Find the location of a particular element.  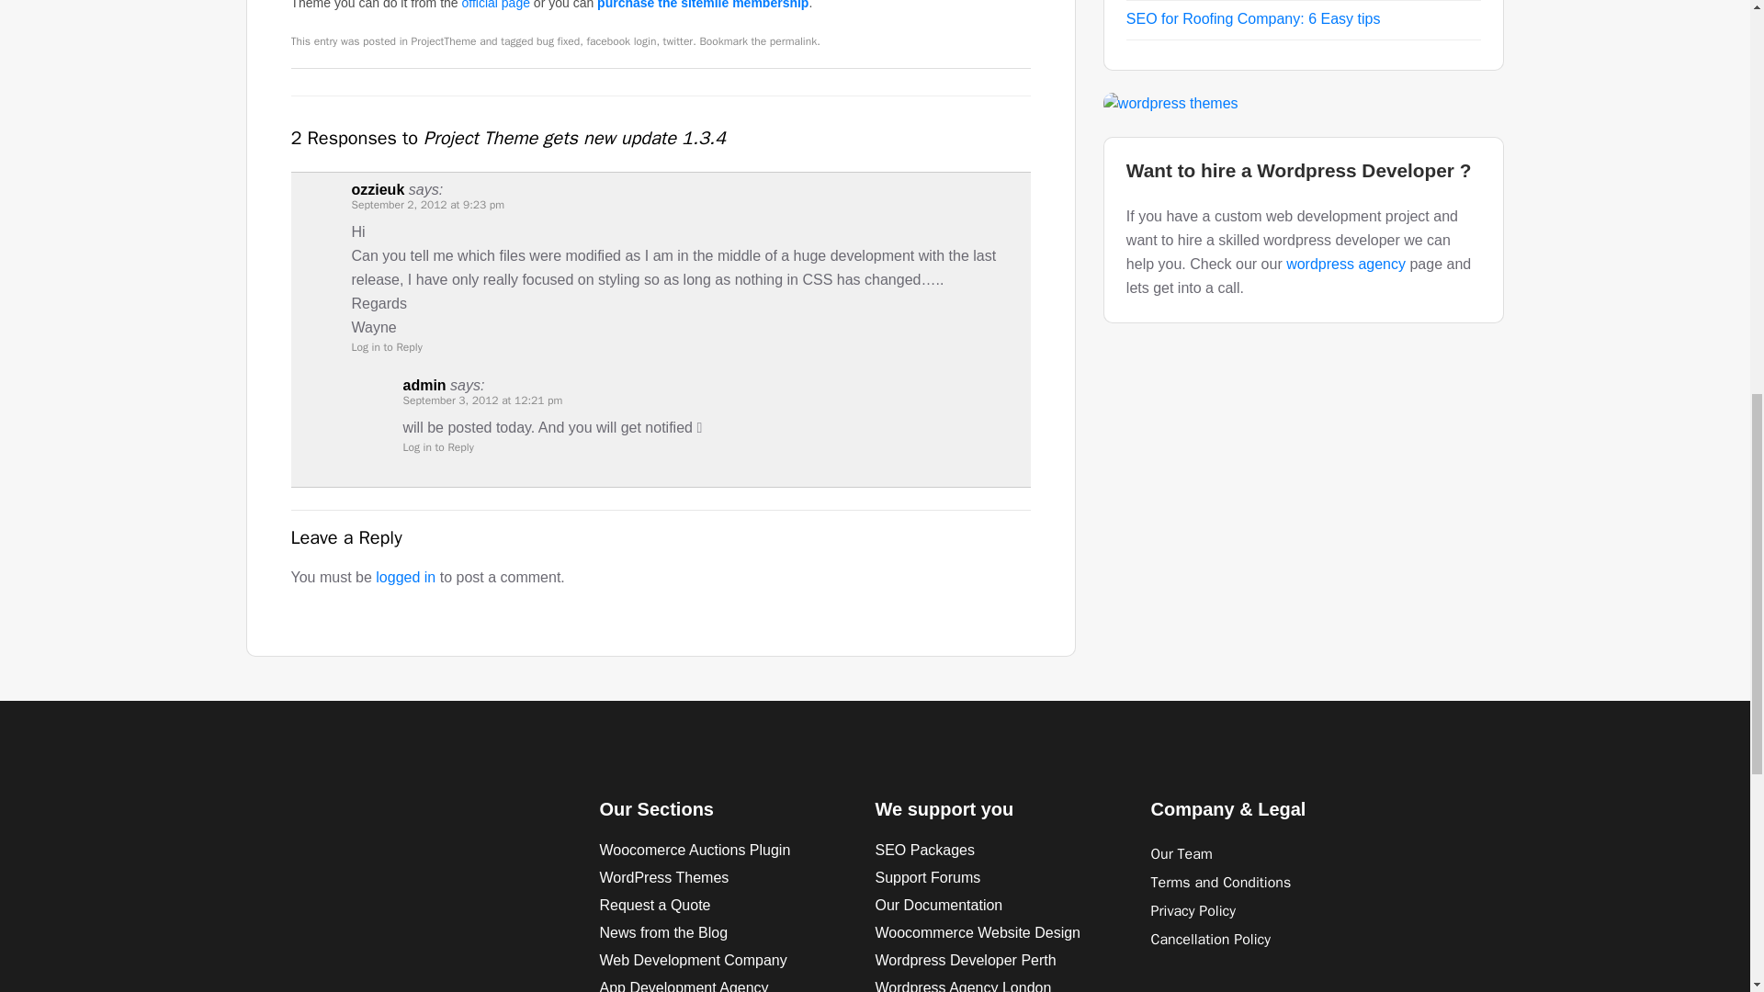

permalink is located at coordinates (792, 40).